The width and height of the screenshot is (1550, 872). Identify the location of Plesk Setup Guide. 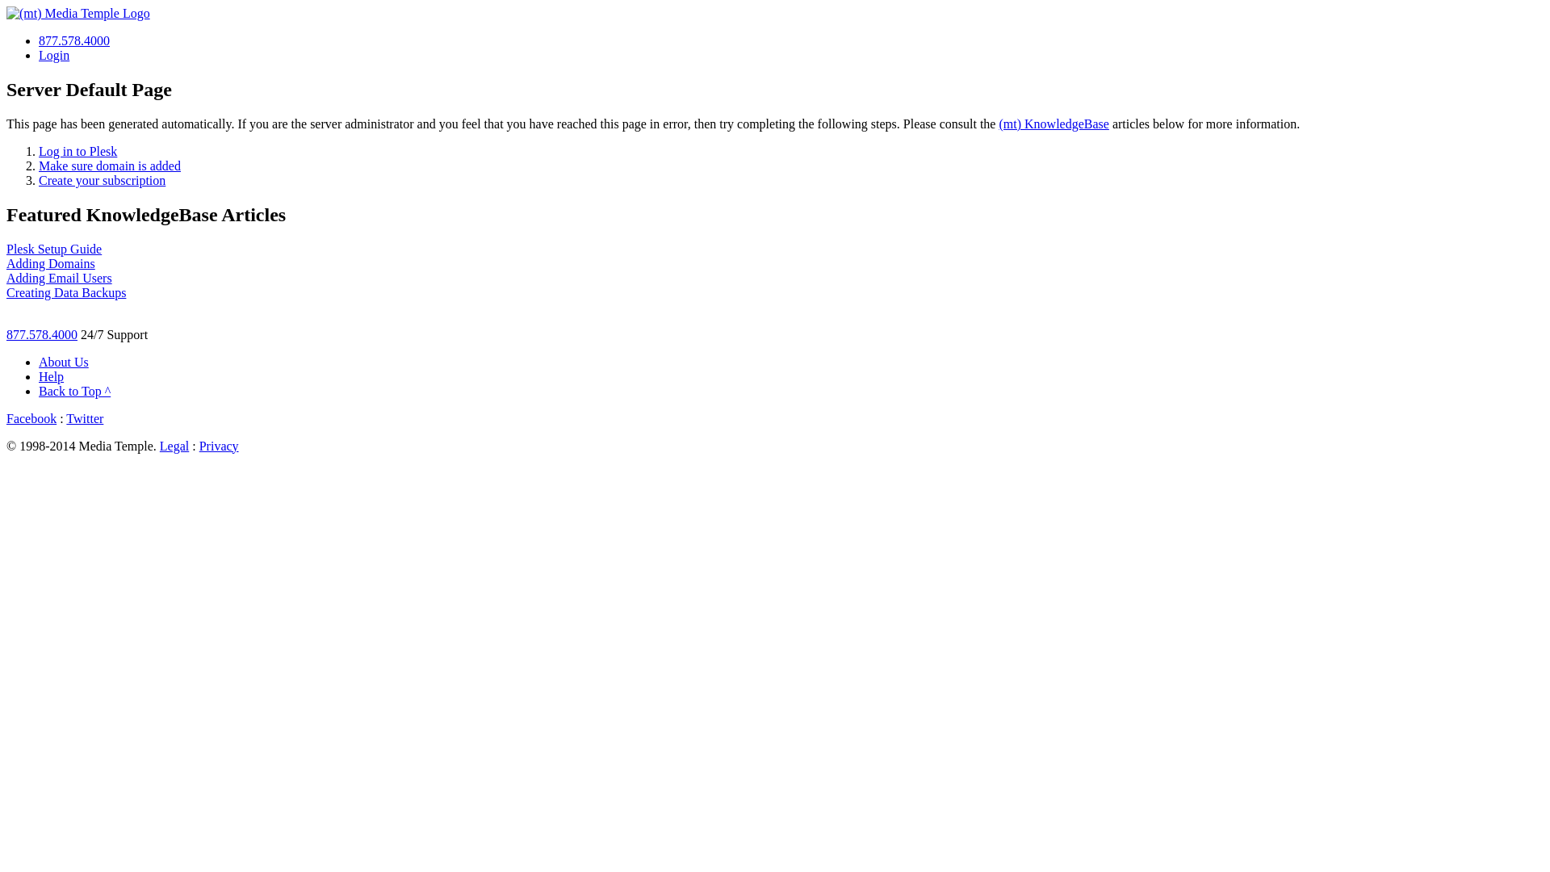
(54, 249).